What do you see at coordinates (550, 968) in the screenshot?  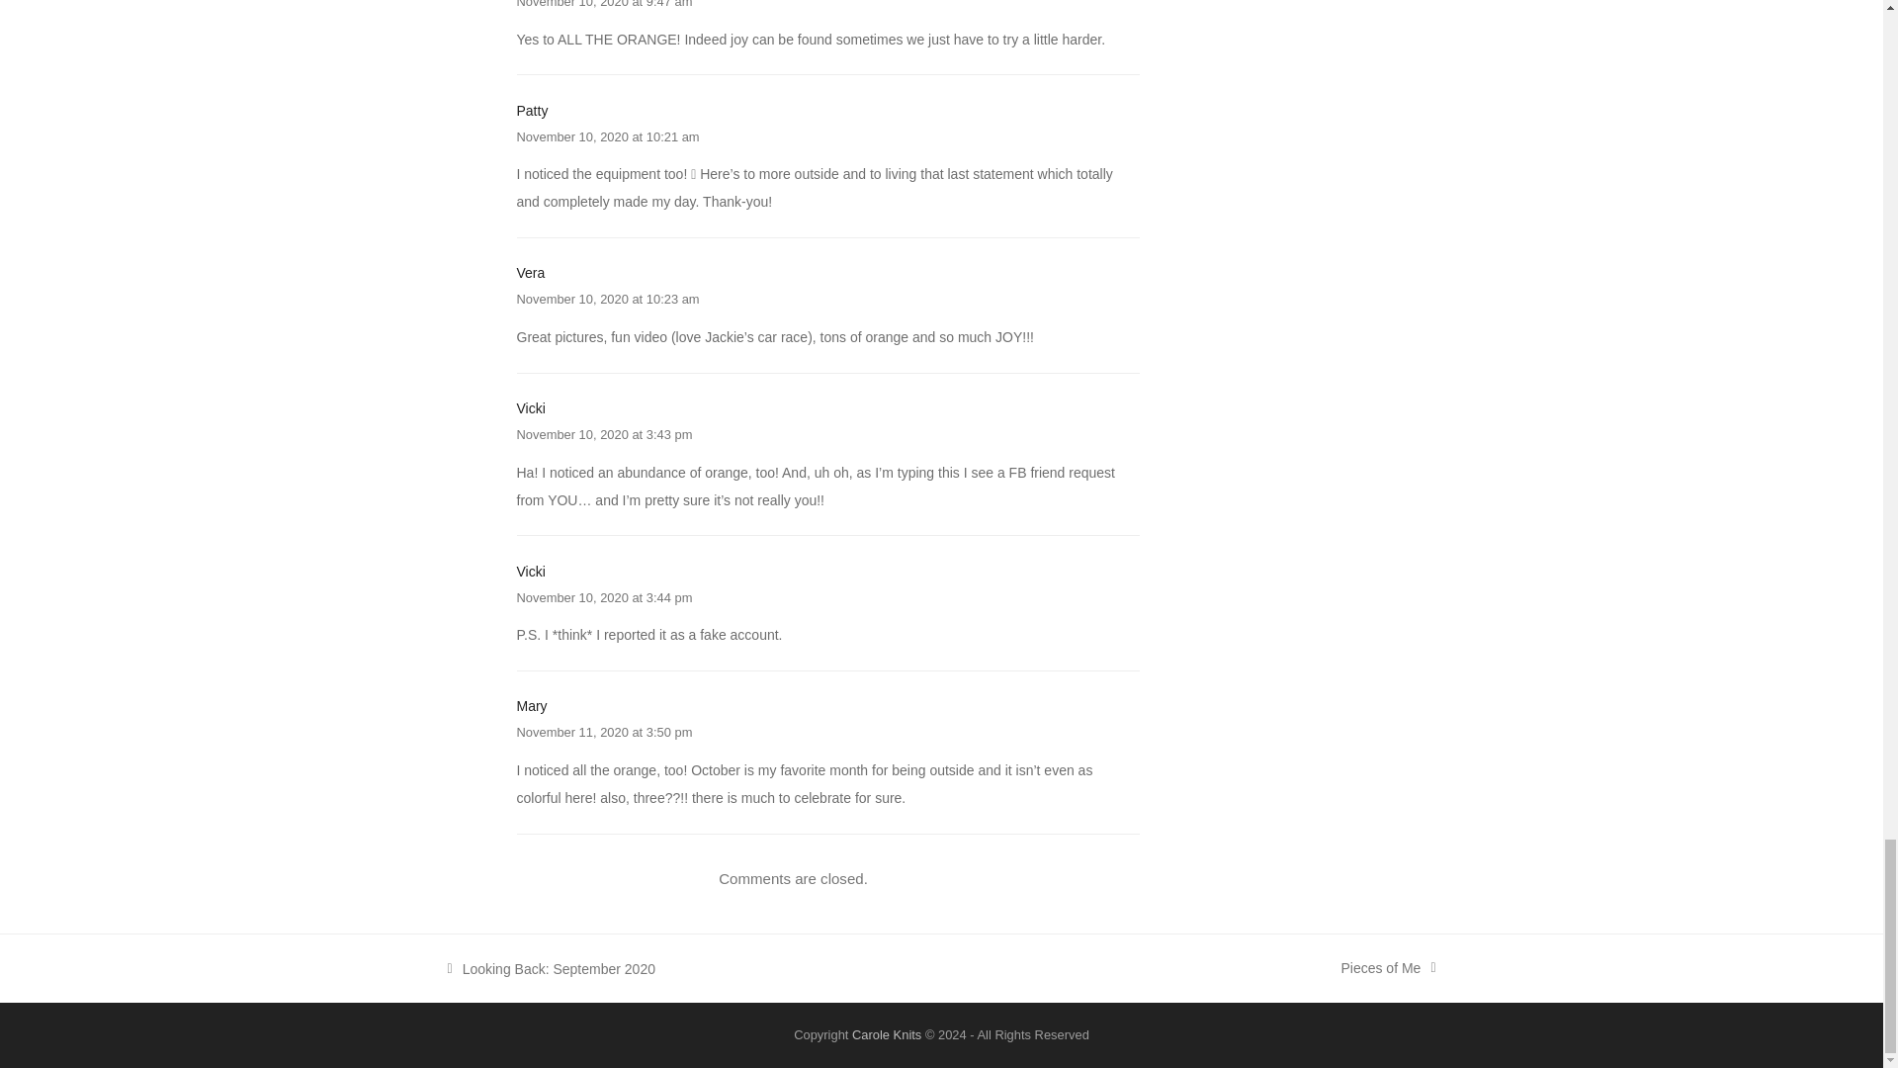 I see `Mary` at bounding box center [550, 968].